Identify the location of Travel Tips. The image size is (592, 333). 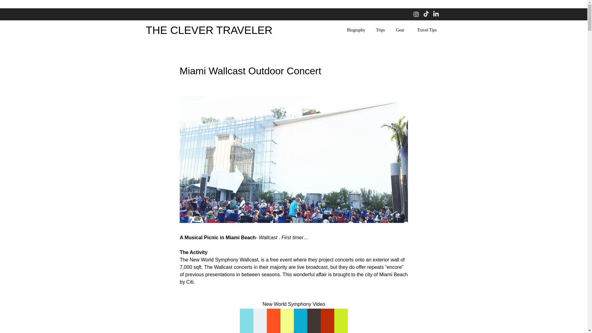
(425, 30).